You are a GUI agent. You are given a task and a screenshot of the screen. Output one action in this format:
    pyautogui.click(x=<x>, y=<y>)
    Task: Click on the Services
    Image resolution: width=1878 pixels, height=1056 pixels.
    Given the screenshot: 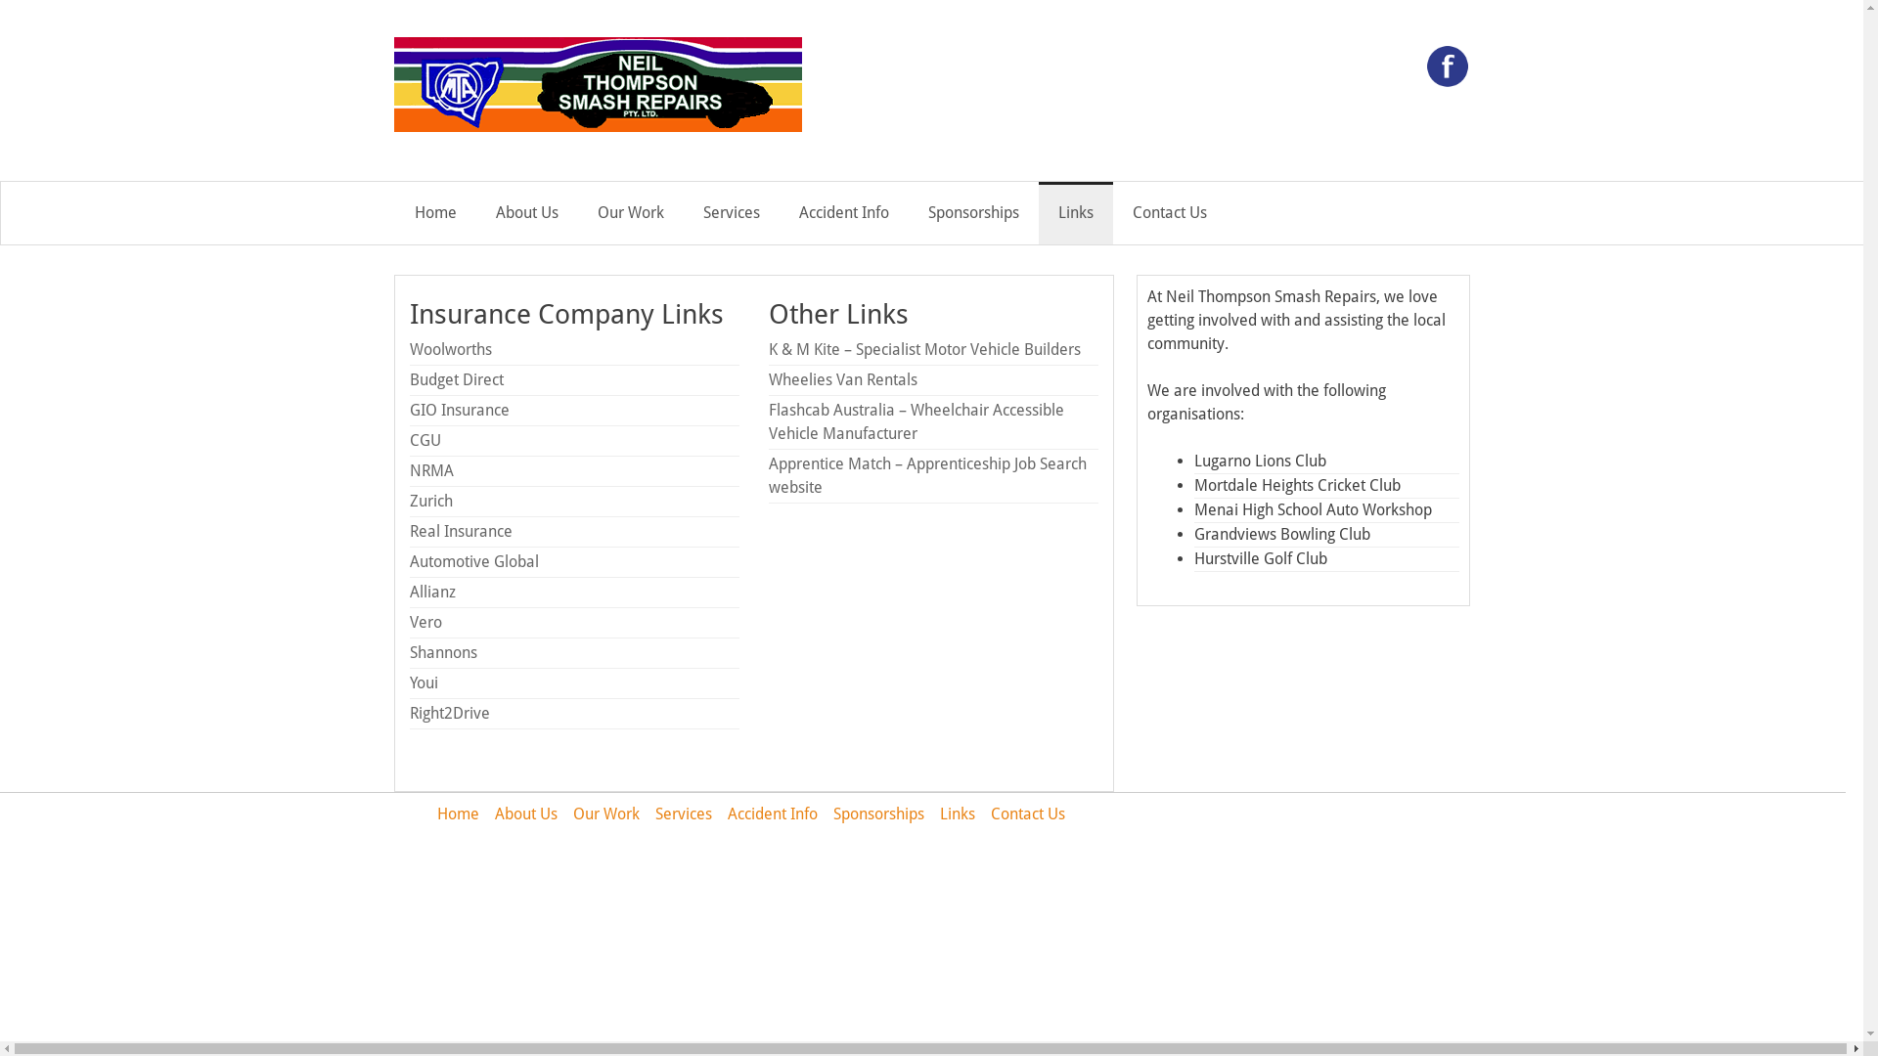 What is the action you would take?
    pyautogui.click(x=731, y=213)
    